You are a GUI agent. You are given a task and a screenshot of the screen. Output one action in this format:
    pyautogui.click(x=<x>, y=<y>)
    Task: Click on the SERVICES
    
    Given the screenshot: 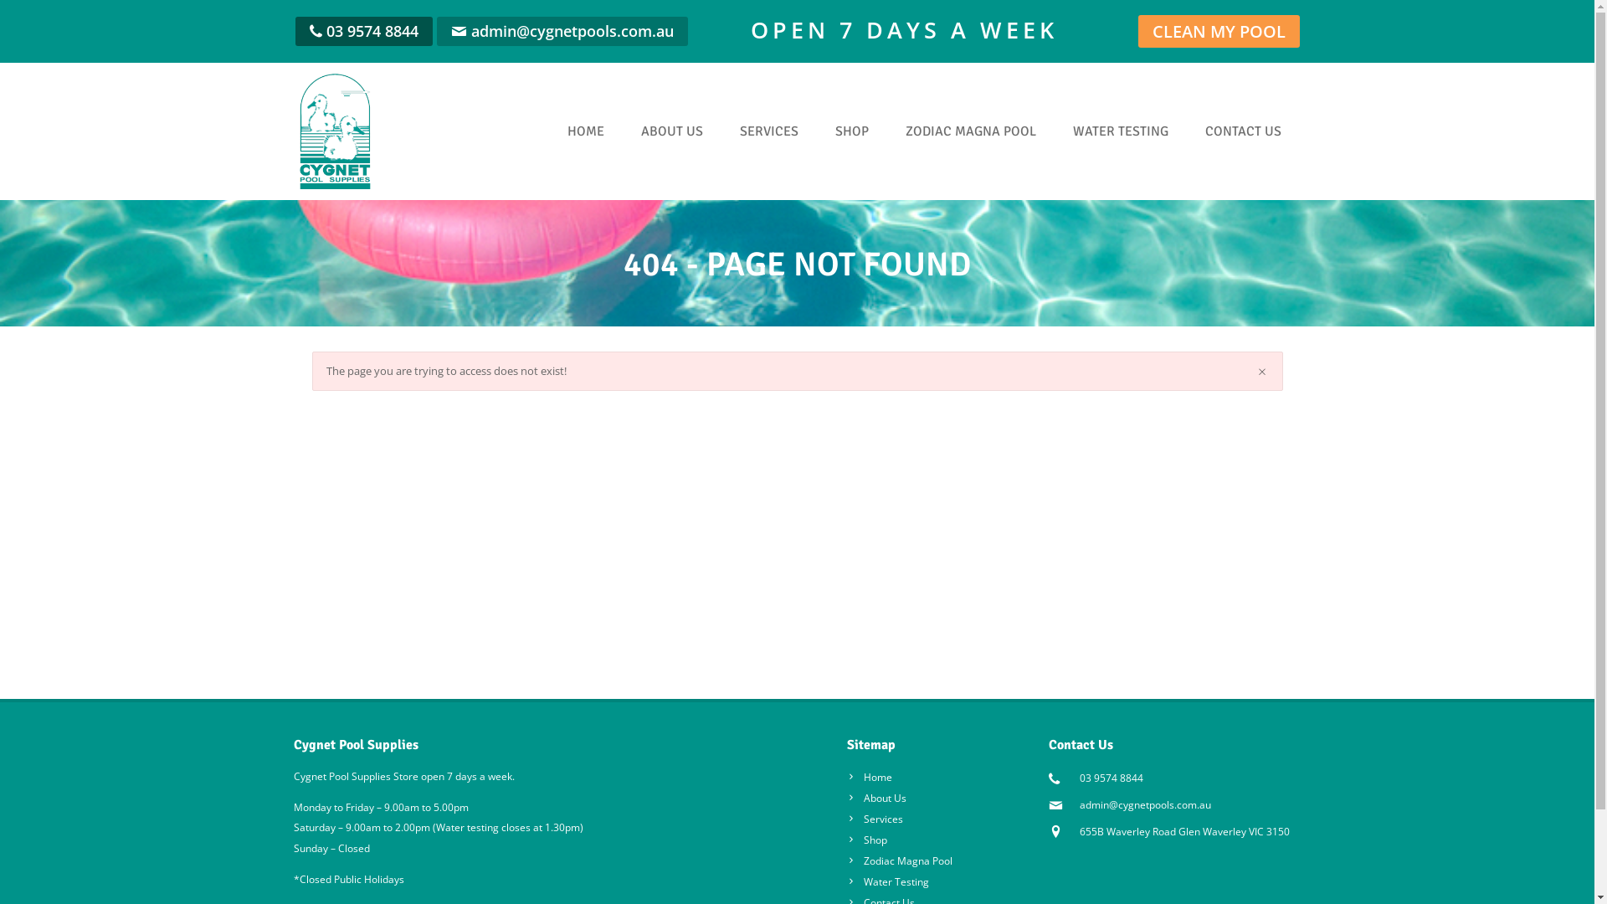 What is the action you would take?
    pyautogui.click(x=769, y=131)
    